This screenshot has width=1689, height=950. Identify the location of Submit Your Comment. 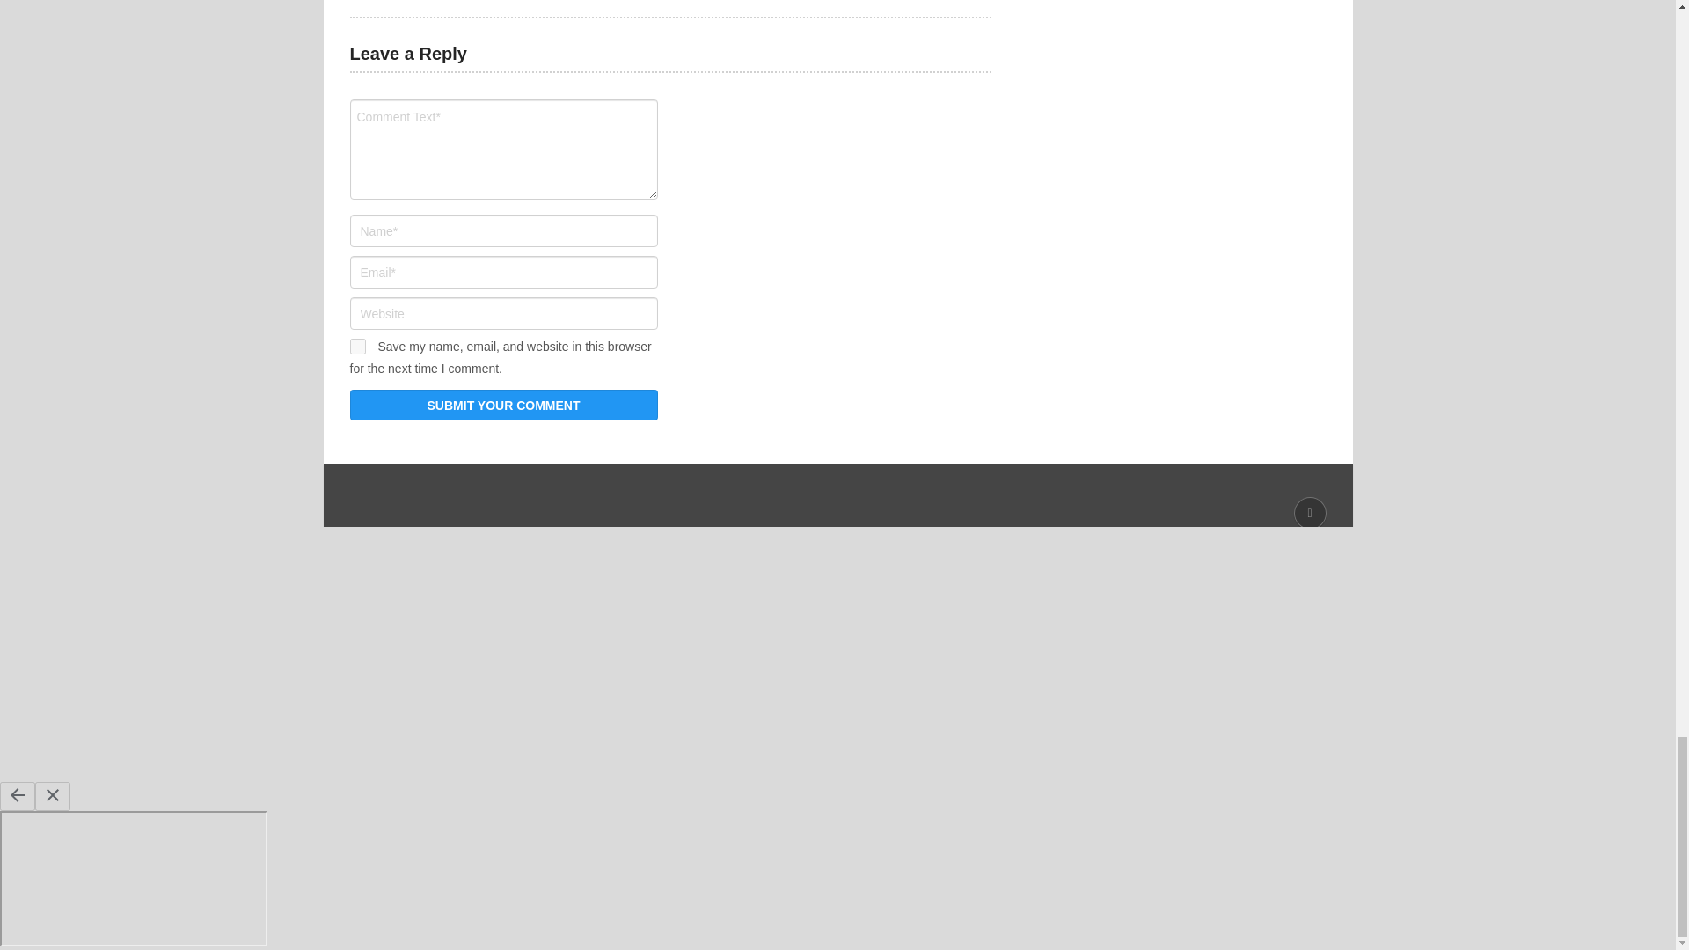
(503, 405).